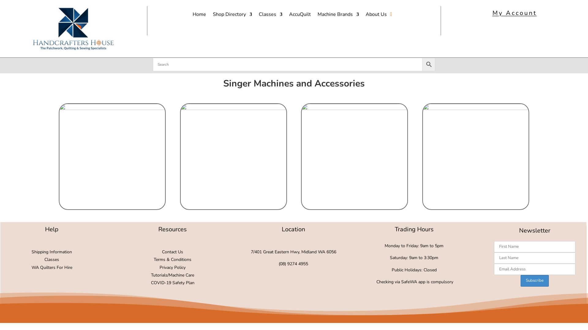  I want to click on Tutorials/Machine Care, so click(173, 275).